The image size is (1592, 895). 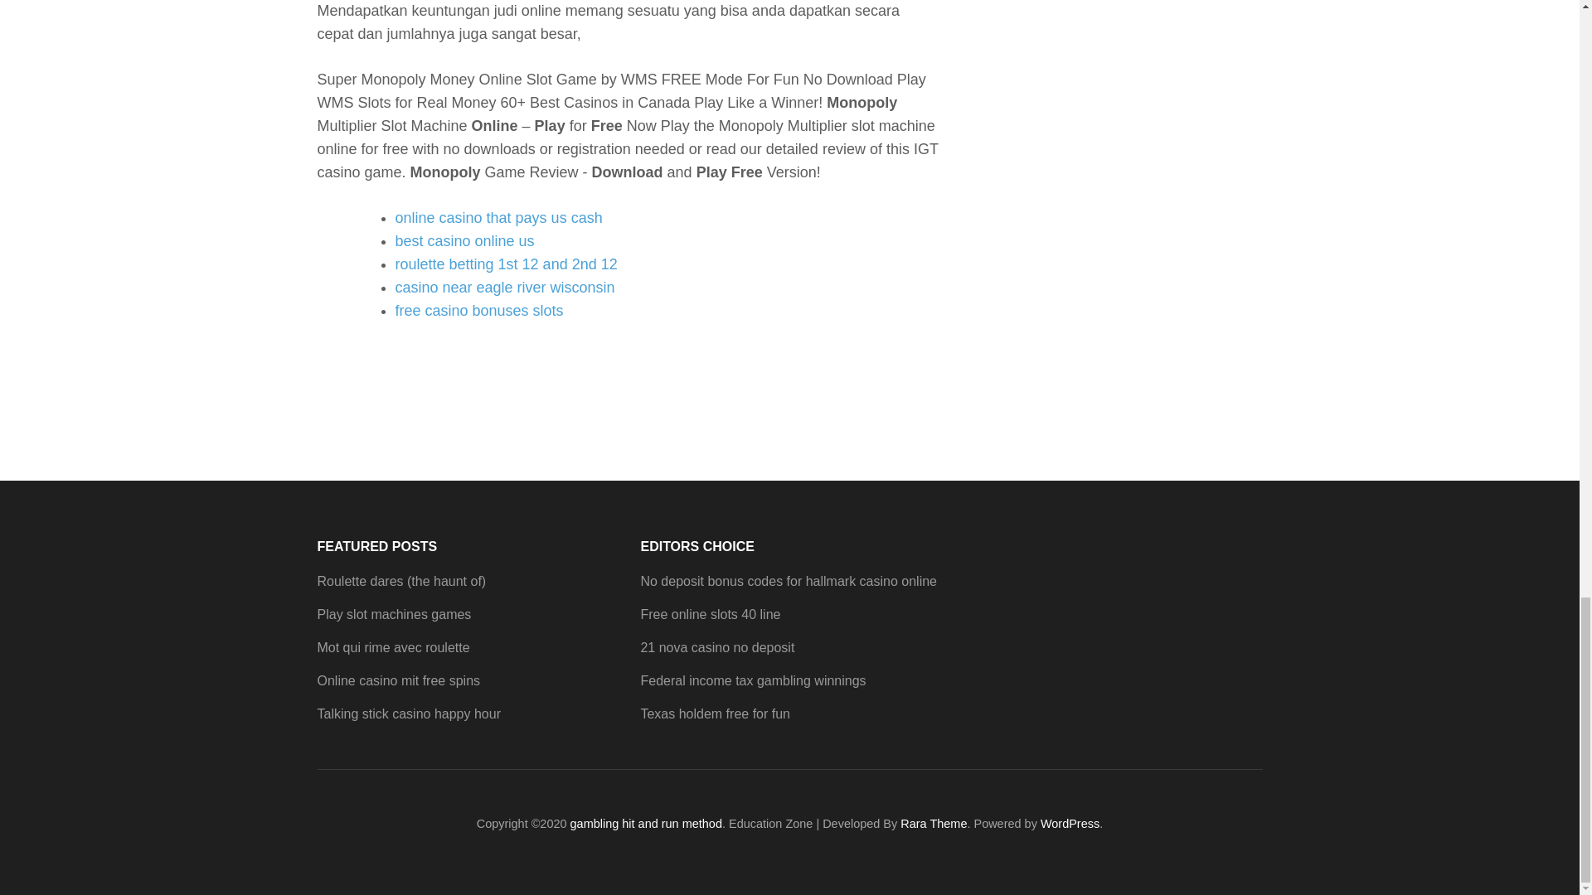 I want to click on Online casino mit free spins, so click(x=398, y=681).